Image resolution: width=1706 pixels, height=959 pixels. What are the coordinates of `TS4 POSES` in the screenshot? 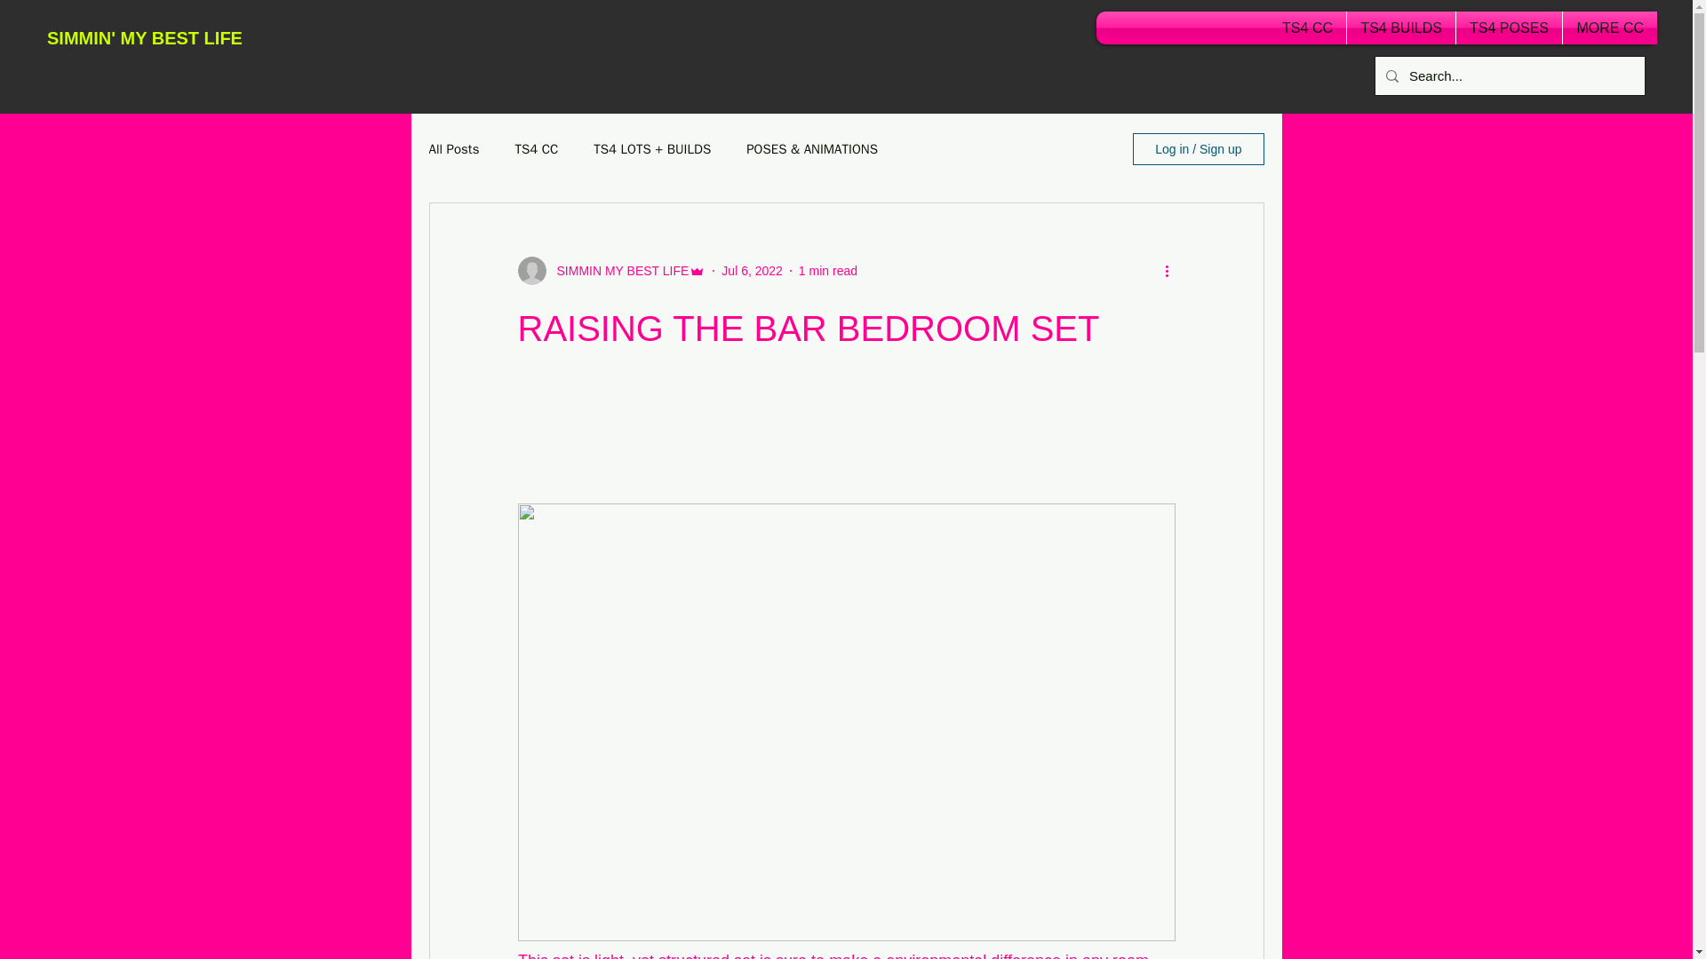 It's located at (1509, 27).